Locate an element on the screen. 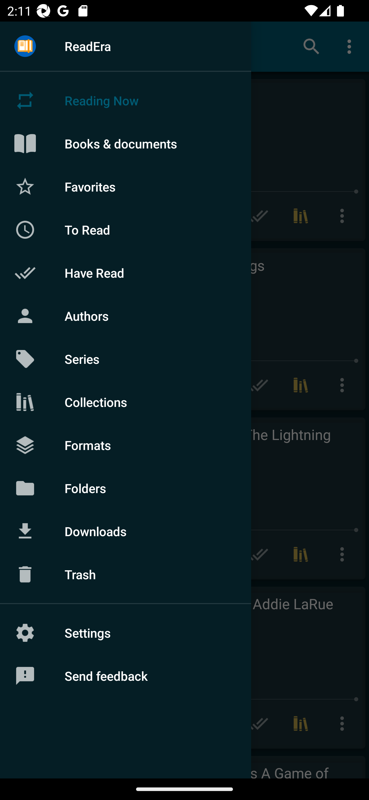 The image size is (369, 800). Formats is located at coordinates (126, 445).